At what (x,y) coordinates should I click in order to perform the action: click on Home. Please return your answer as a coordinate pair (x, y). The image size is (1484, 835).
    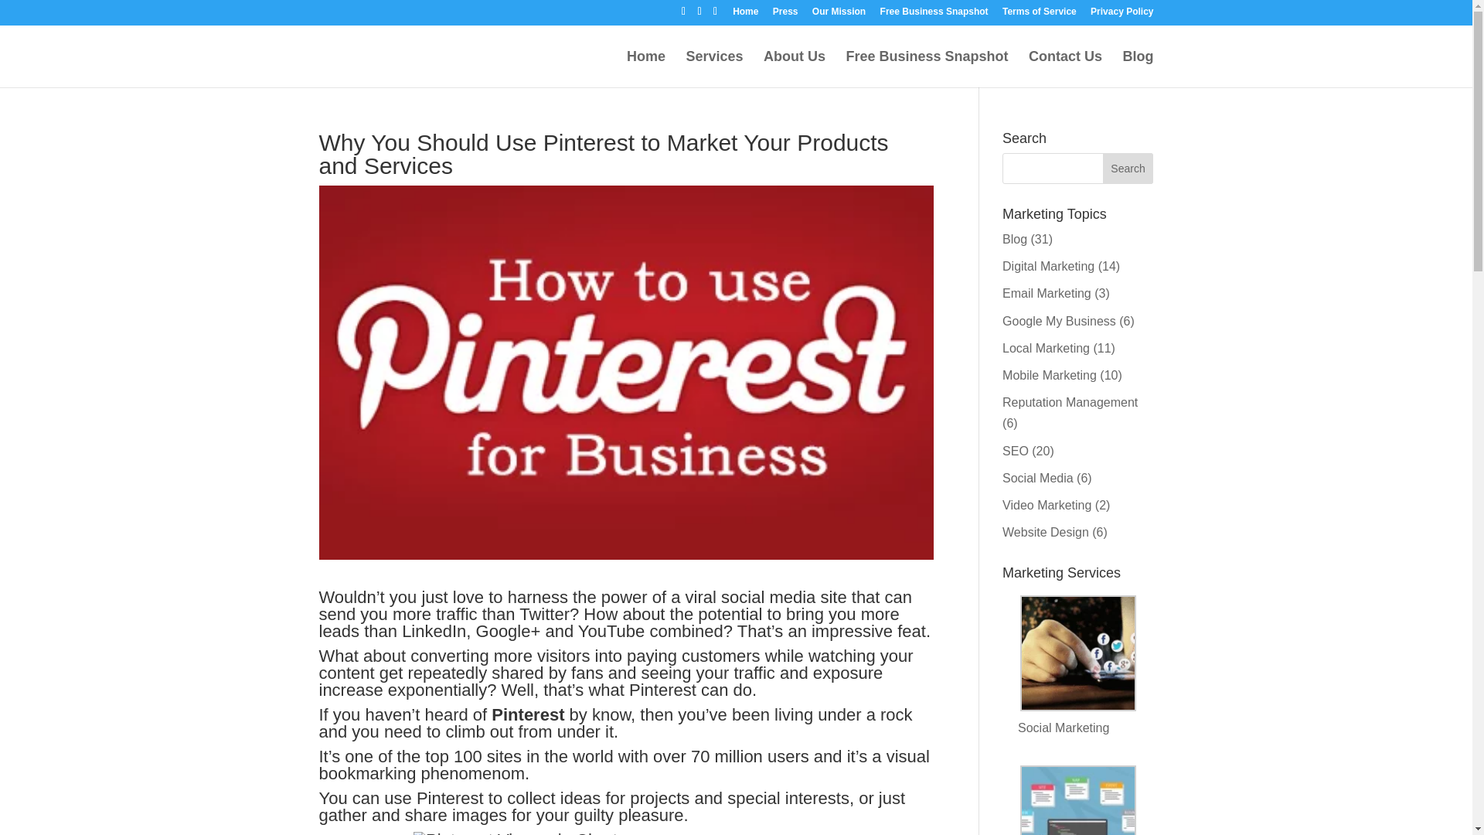
    Looking at the image, I should click on (745, 15).